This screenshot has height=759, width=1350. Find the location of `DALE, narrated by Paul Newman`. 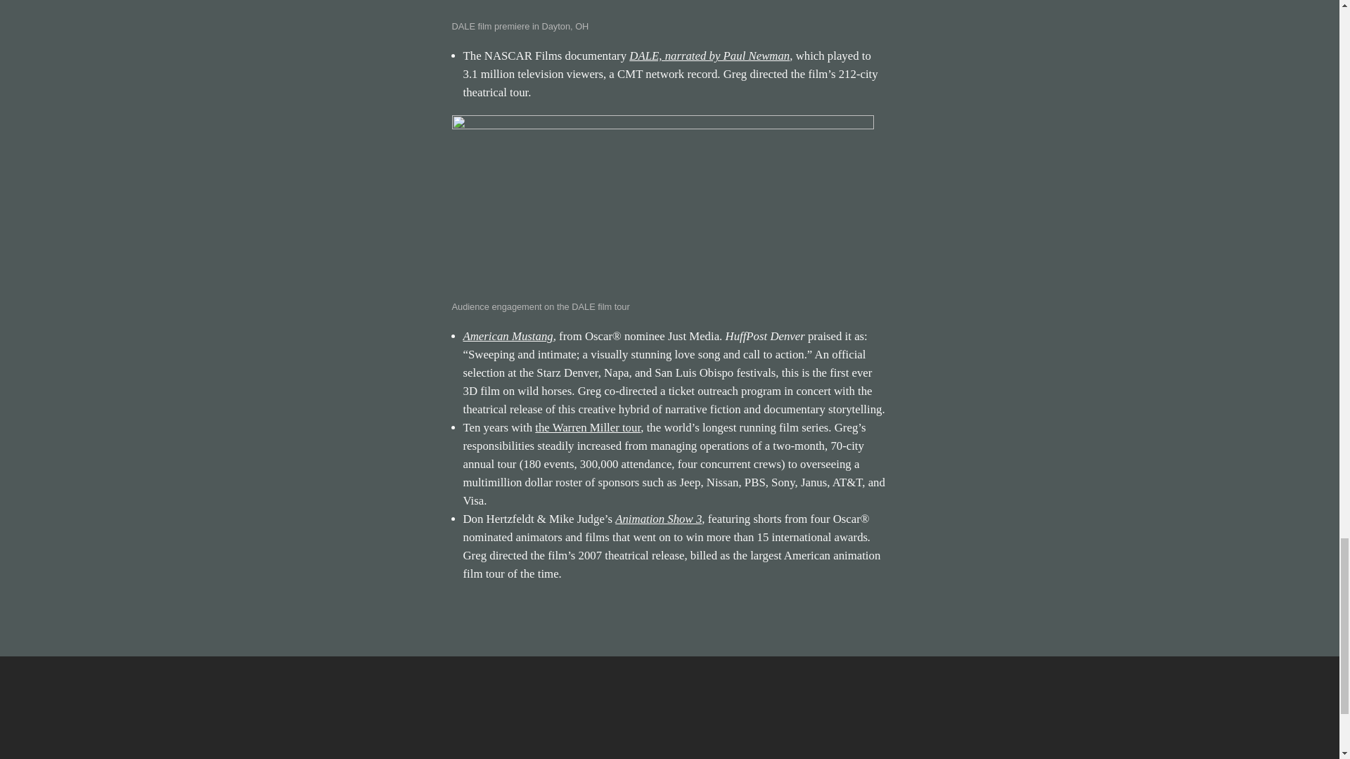

DALE, narrated by Paul Newman is located at coordinates (709, 56).